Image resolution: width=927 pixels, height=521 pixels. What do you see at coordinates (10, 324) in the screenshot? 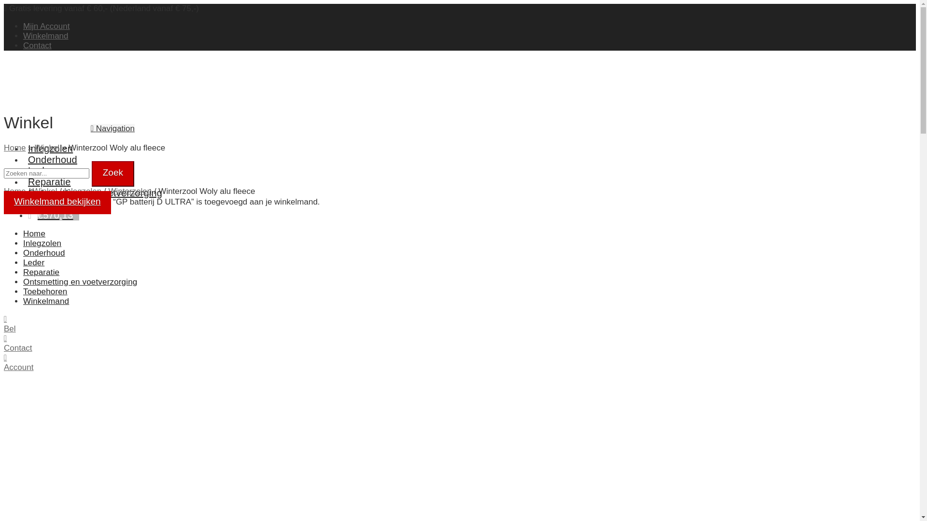
I see `Bel` at bounding box center [10, 324].